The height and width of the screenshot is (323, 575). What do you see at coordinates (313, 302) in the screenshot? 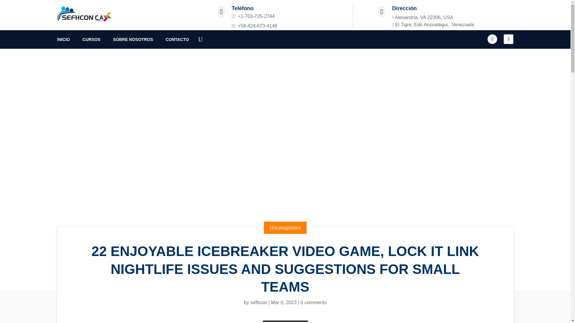
I see `0 comments` at bounding box center [313, 302].